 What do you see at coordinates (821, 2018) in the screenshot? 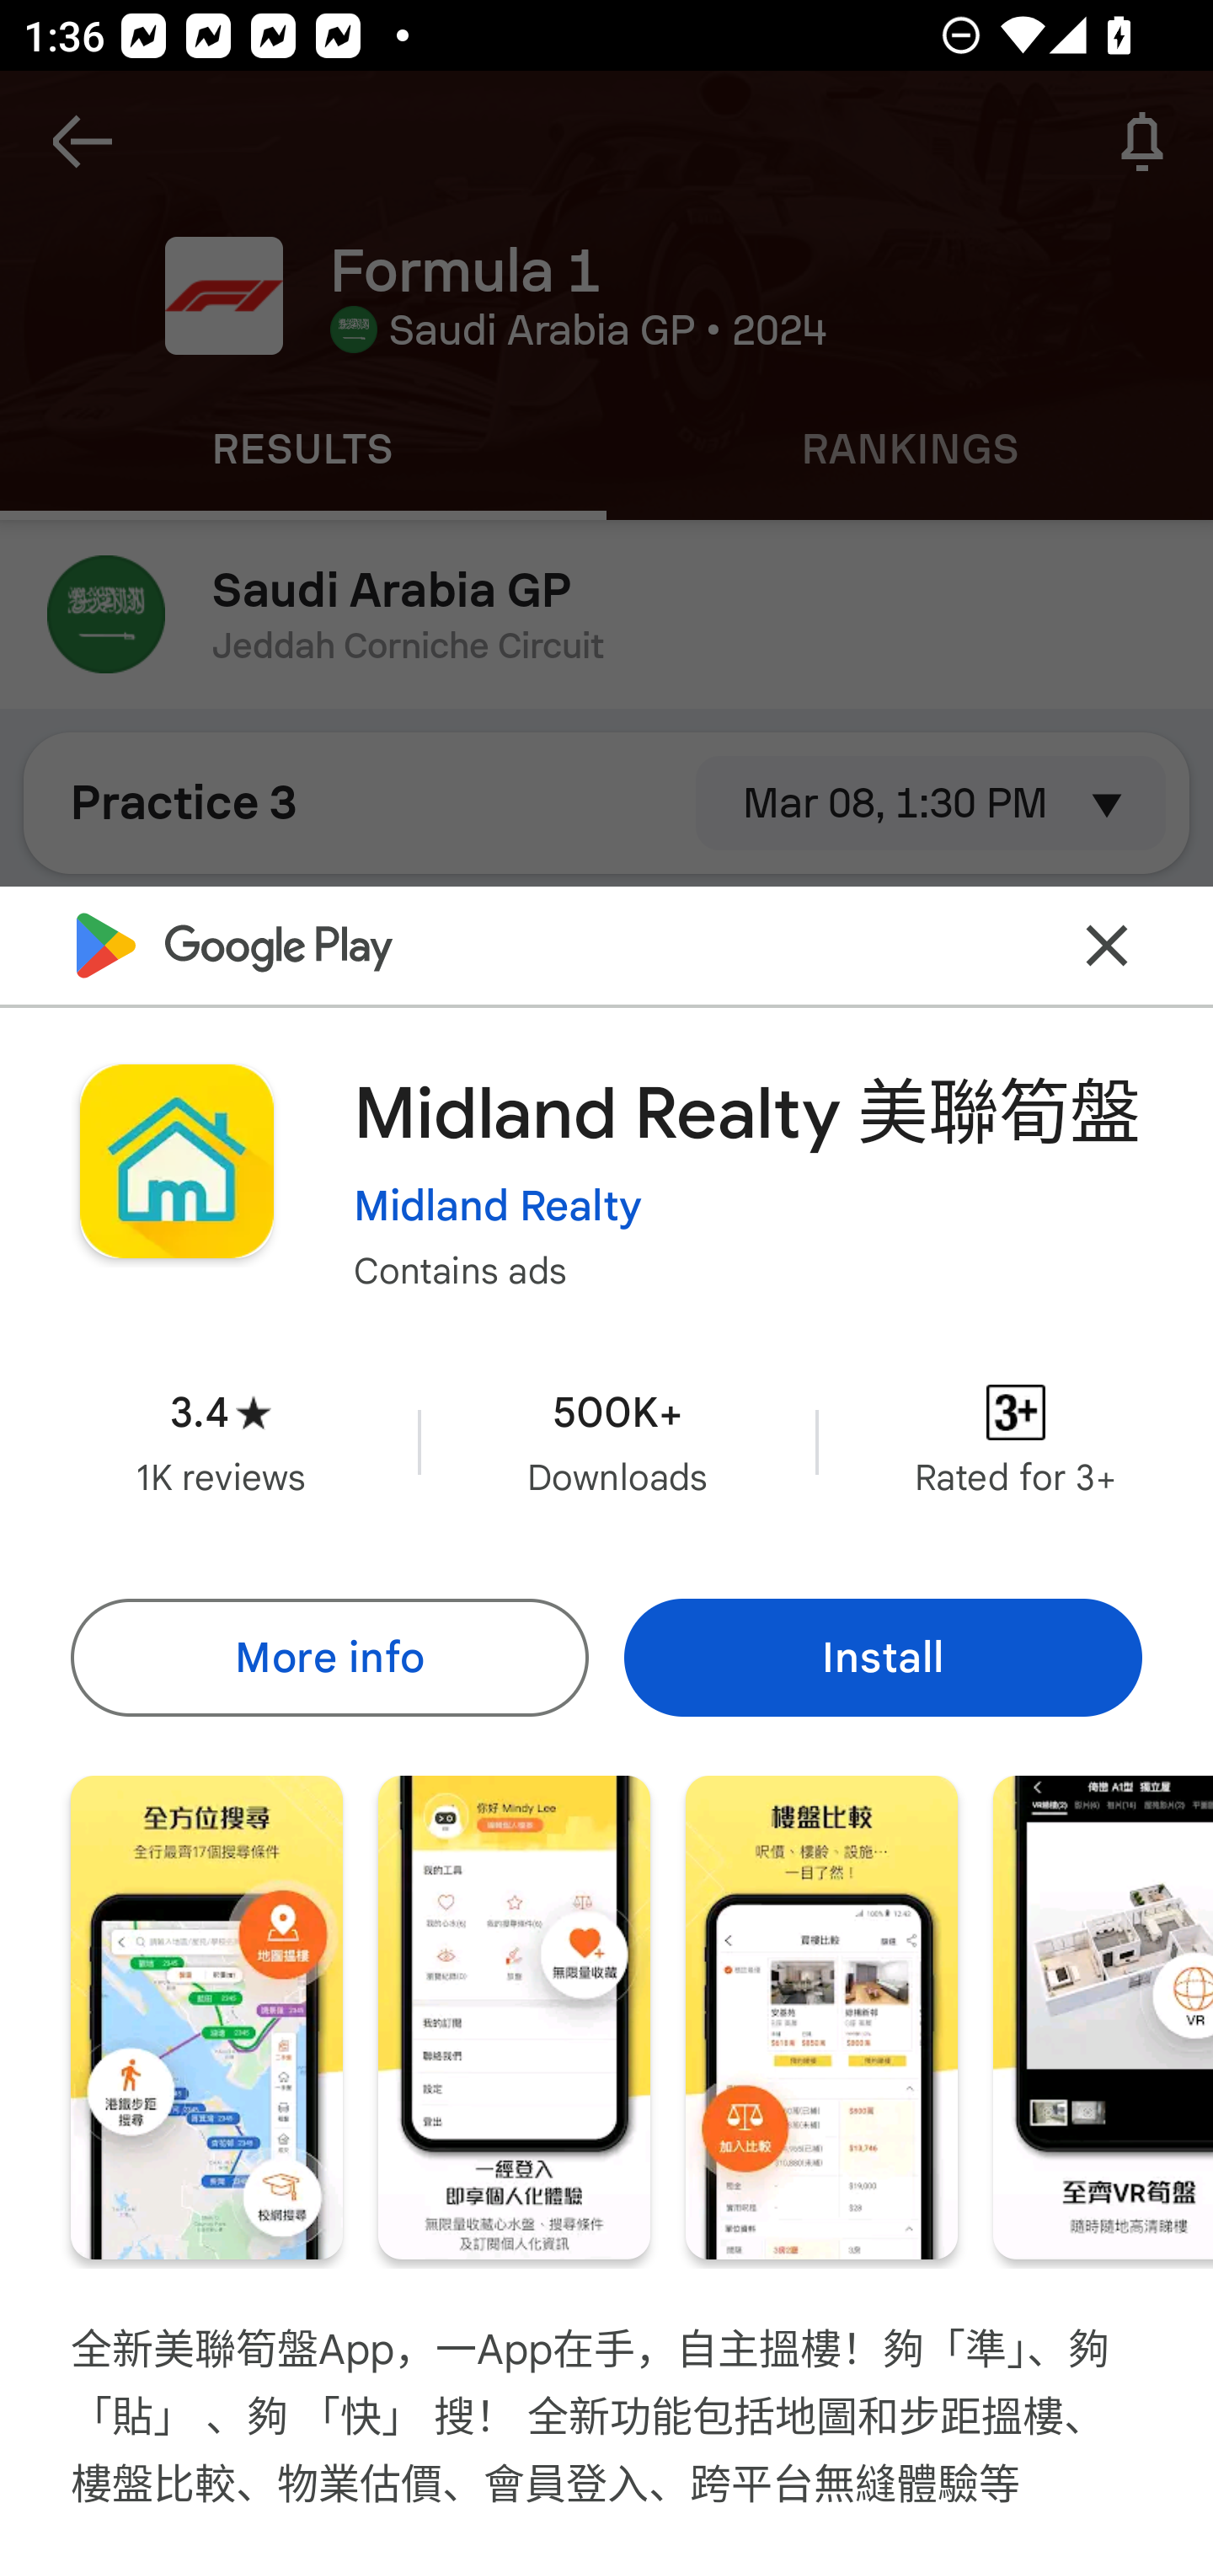
I see `Screenshot "3" of "7"` at bounding box center [821, 2018].